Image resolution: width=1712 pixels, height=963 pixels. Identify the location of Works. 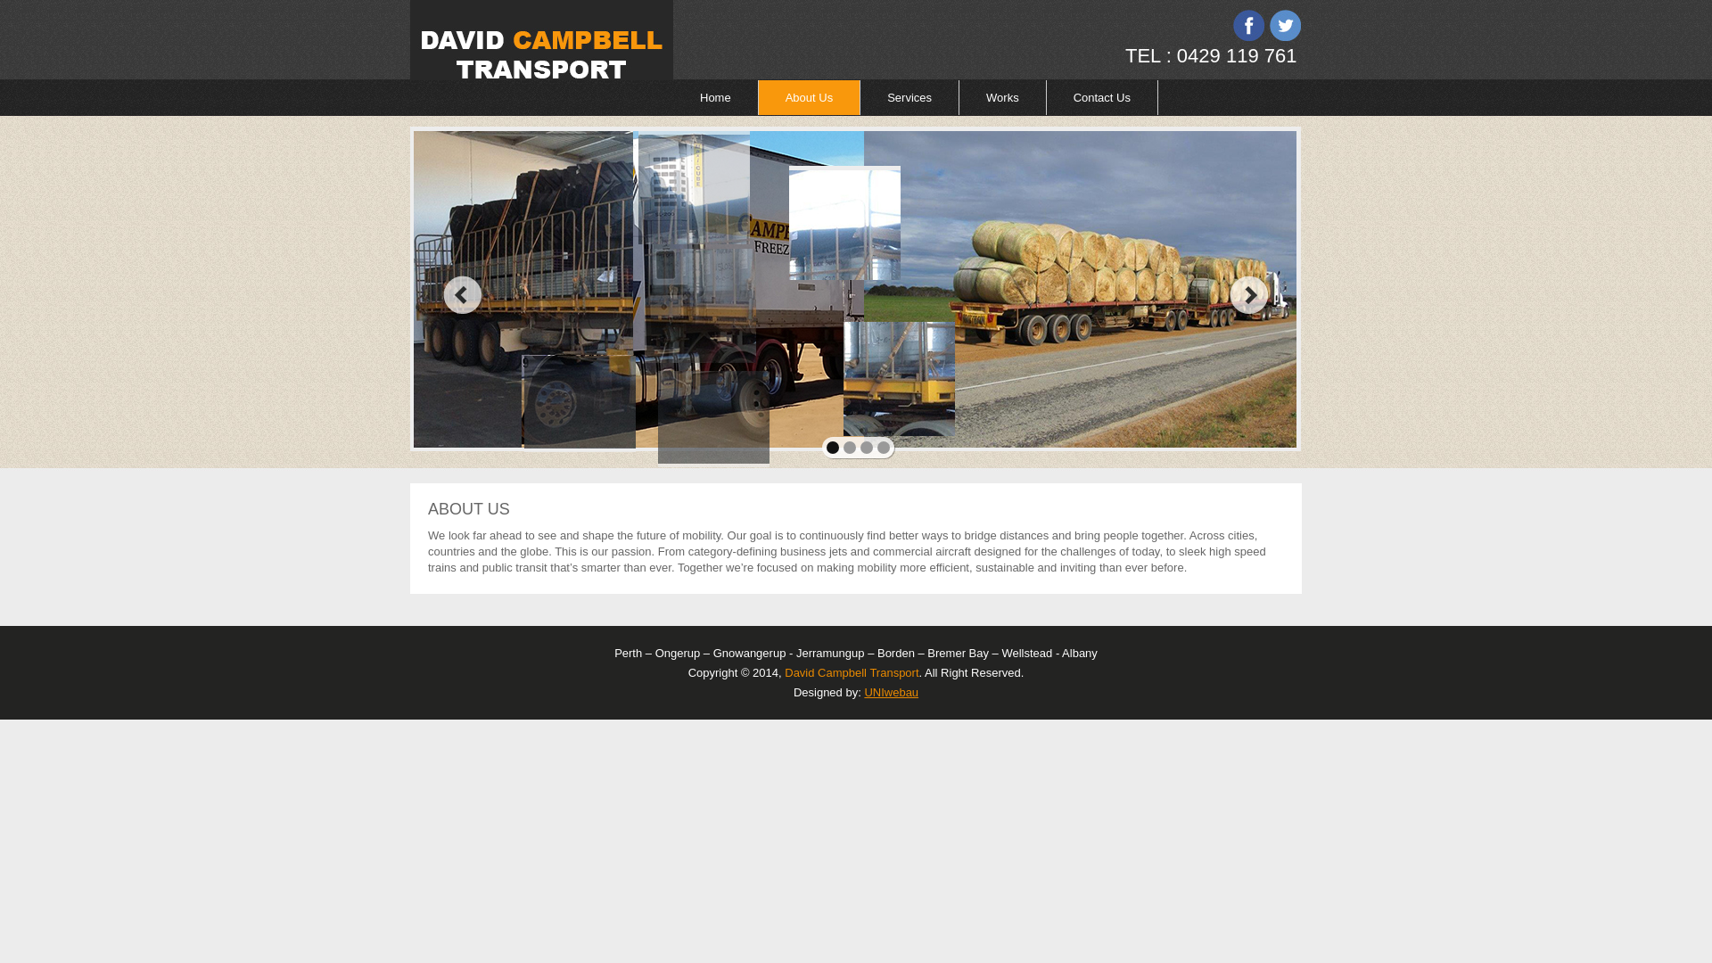
(1003, 98).